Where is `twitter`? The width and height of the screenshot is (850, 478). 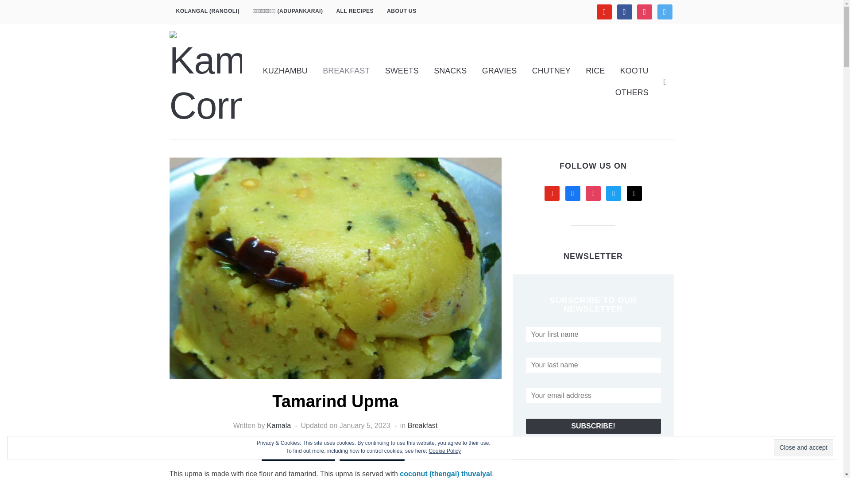
twitter is located at coordinates (665, 12).